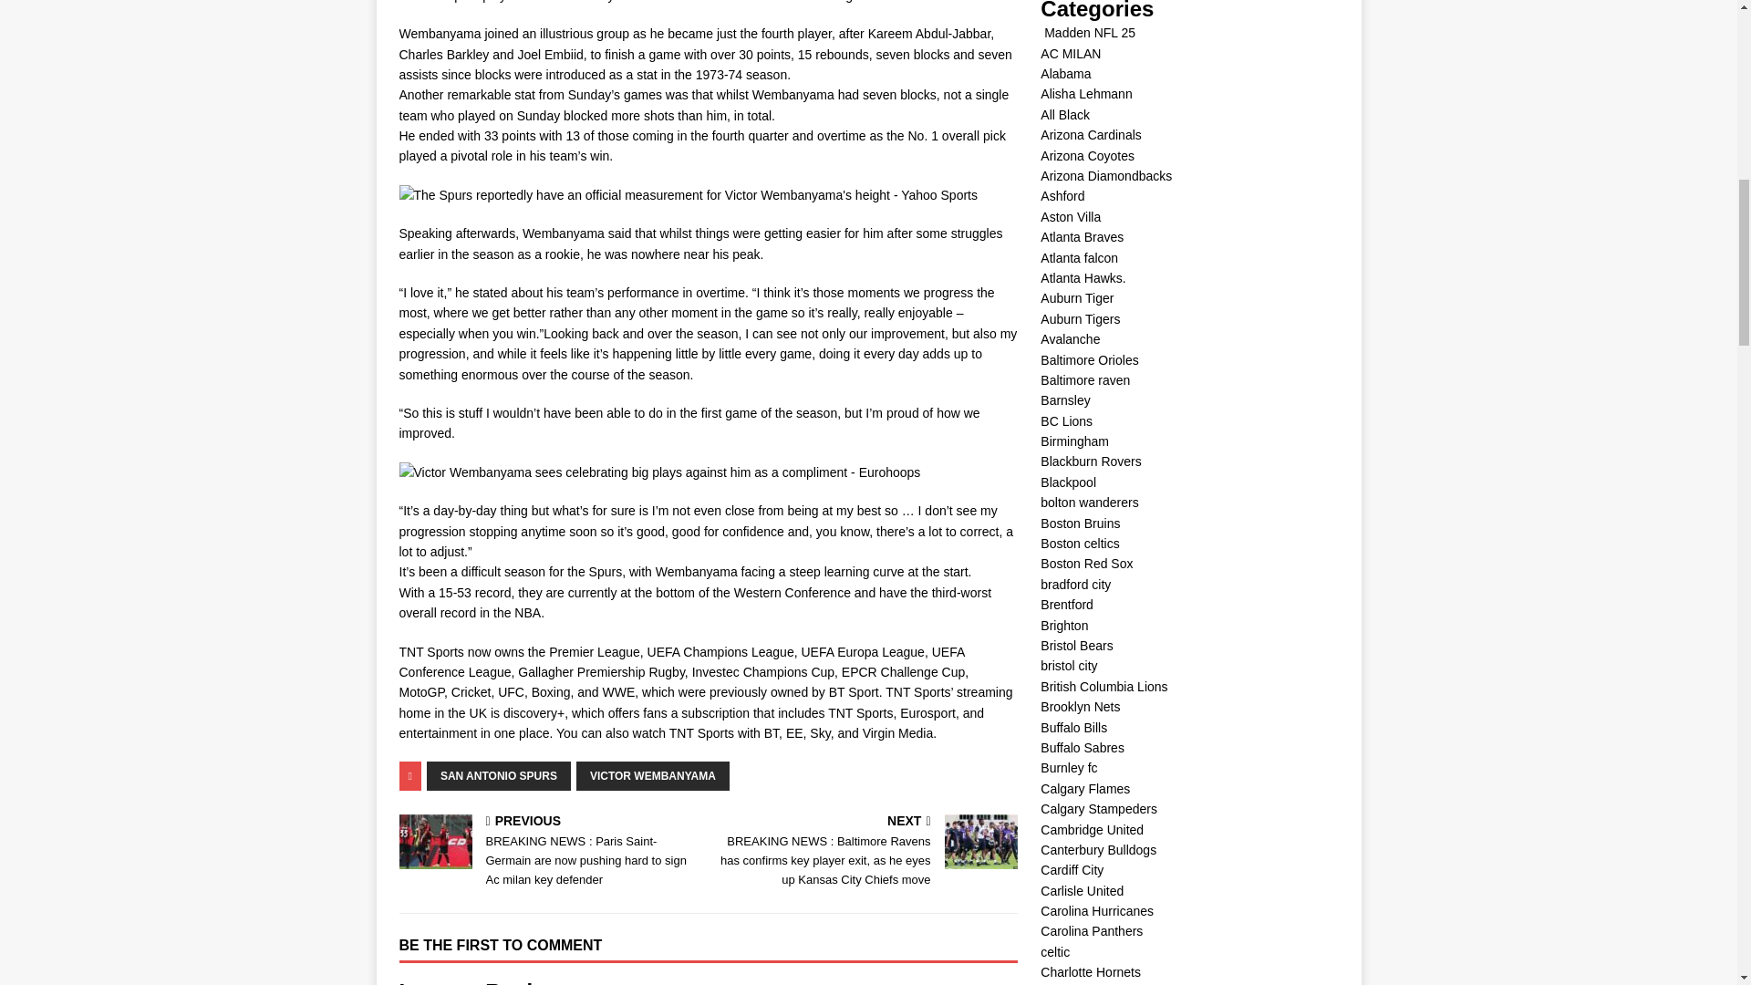 The width and height of the screenshot is (1751, 985). I want to click on SAN ANTONIO SPURS, so click(498, 775).